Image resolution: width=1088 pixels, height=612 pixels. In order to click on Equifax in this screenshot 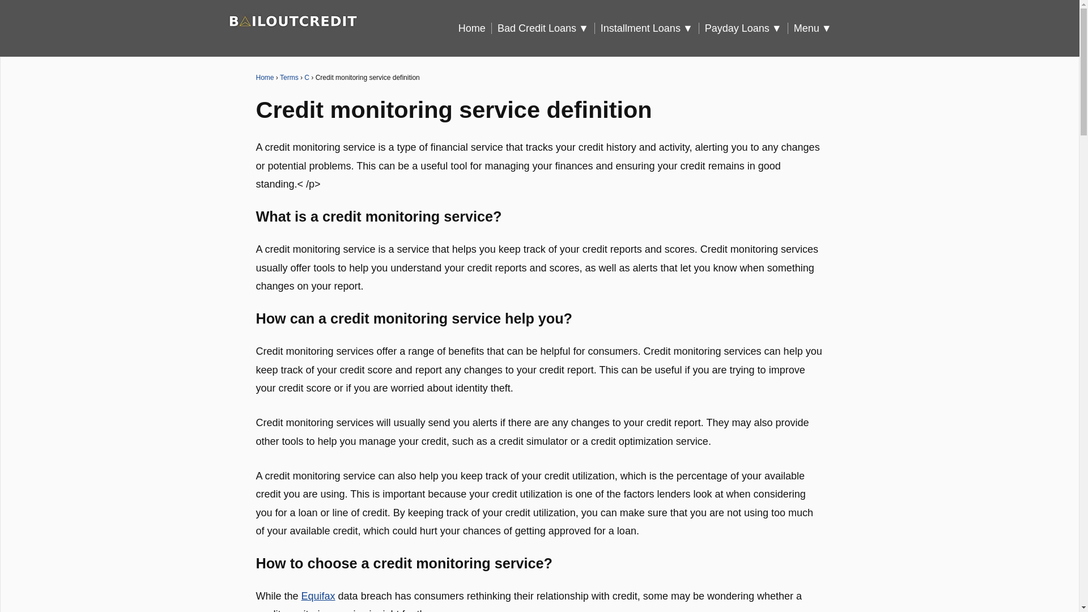, I will do `click(318, 596)`.